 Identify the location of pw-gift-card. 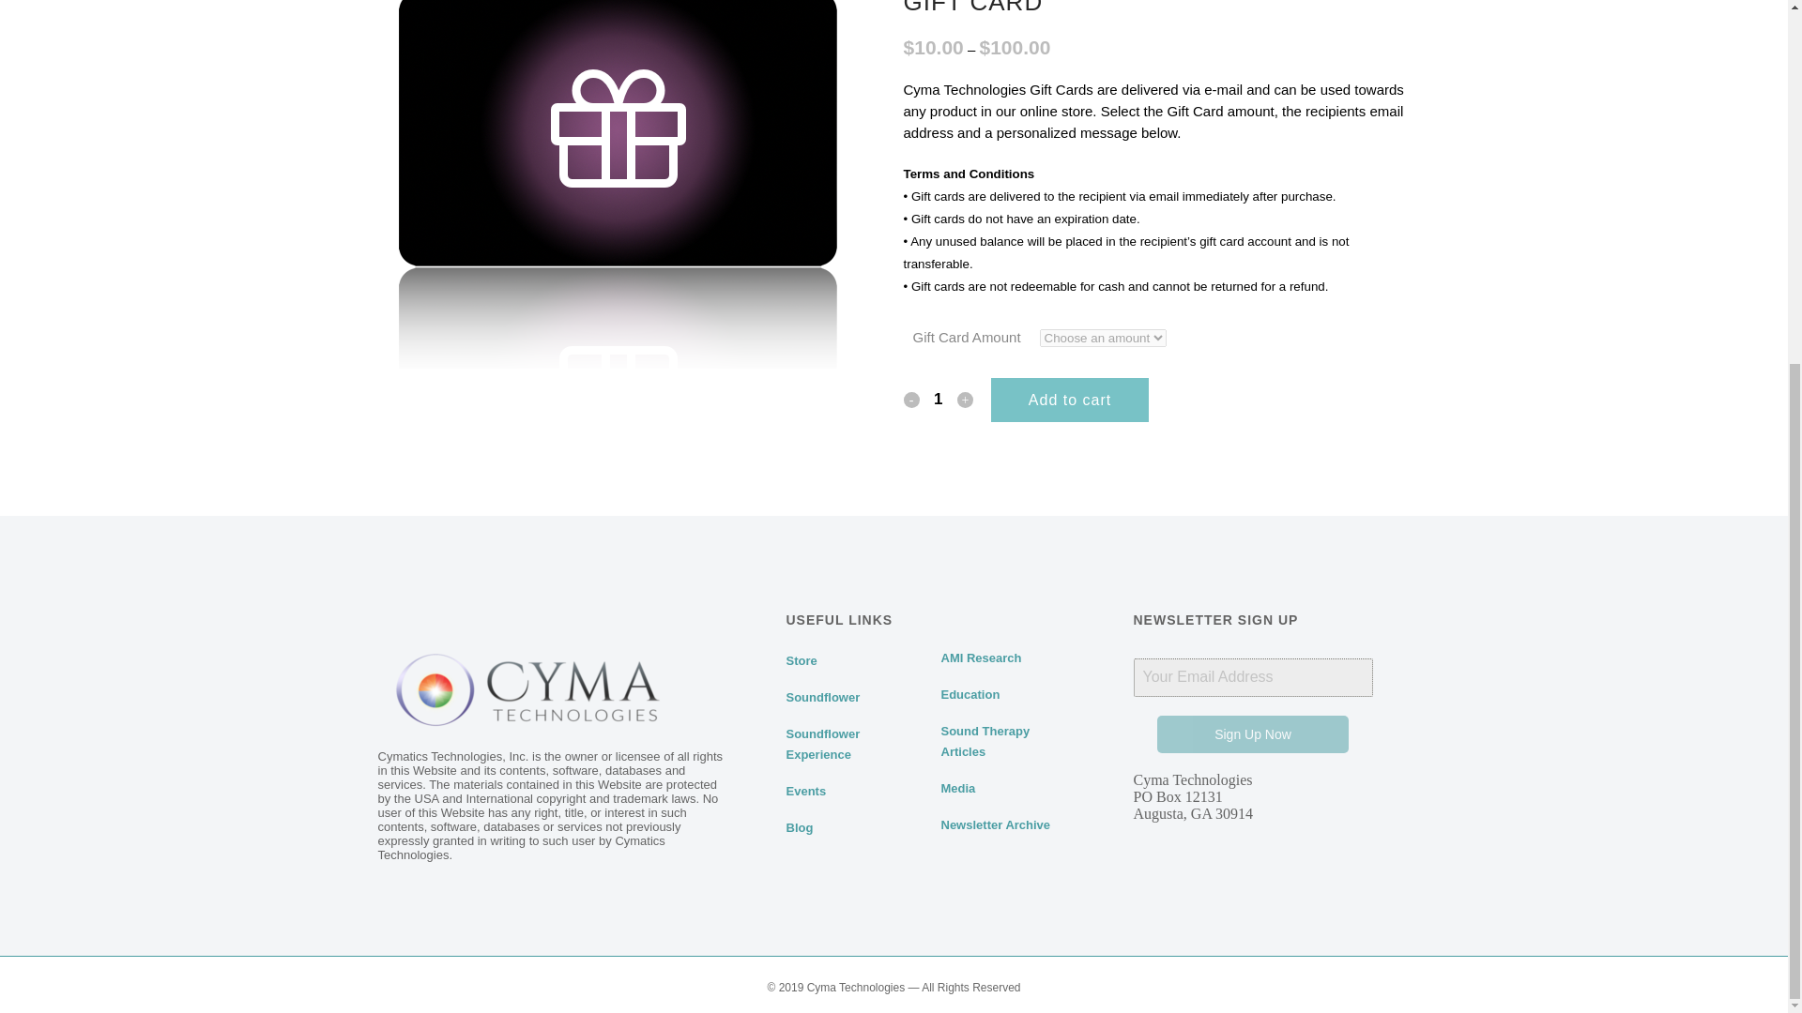
(617, 184).